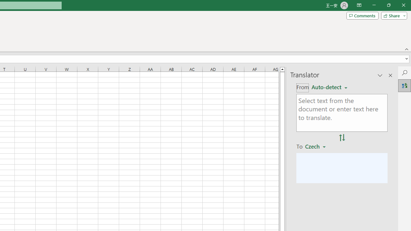 The image size is (411, 231). What do you see at coordinates (329, 87) in the screenshot?
I see `English` at bounding box center [329, 87].